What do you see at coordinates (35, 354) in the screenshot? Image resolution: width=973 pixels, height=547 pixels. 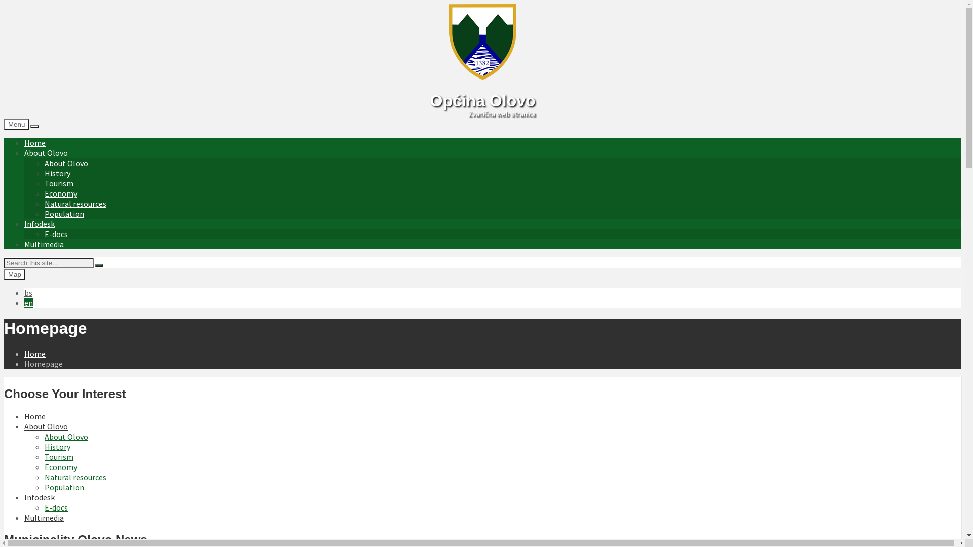 I see `Home` at bounding box center [35, 354].